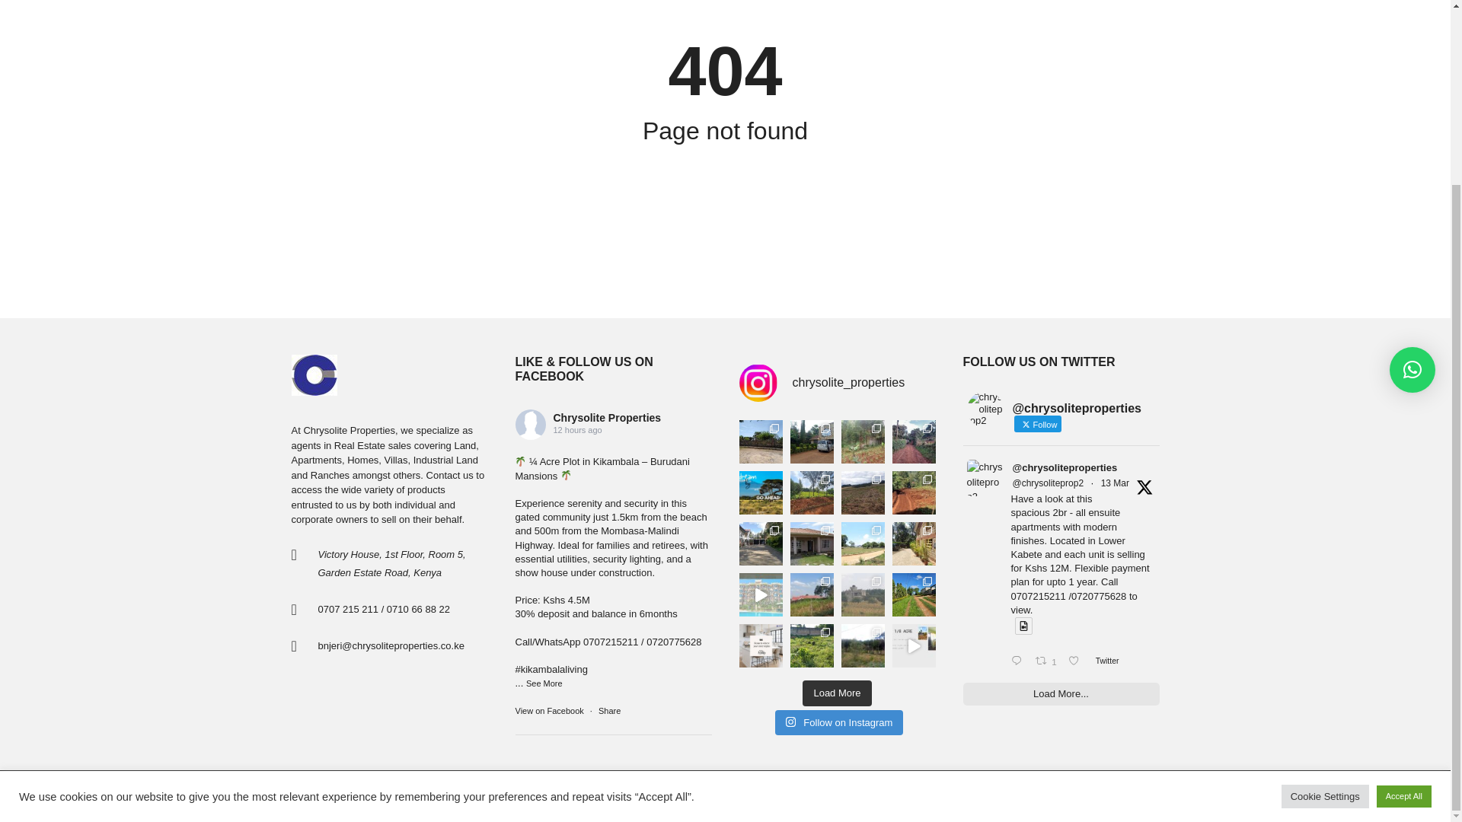 The height and width of the screenshot is (822, 1462). What do you see at coordinates (606, 418) in the screenshot?
I see `Chrysolite Properties` at bounding box center [606, 418].